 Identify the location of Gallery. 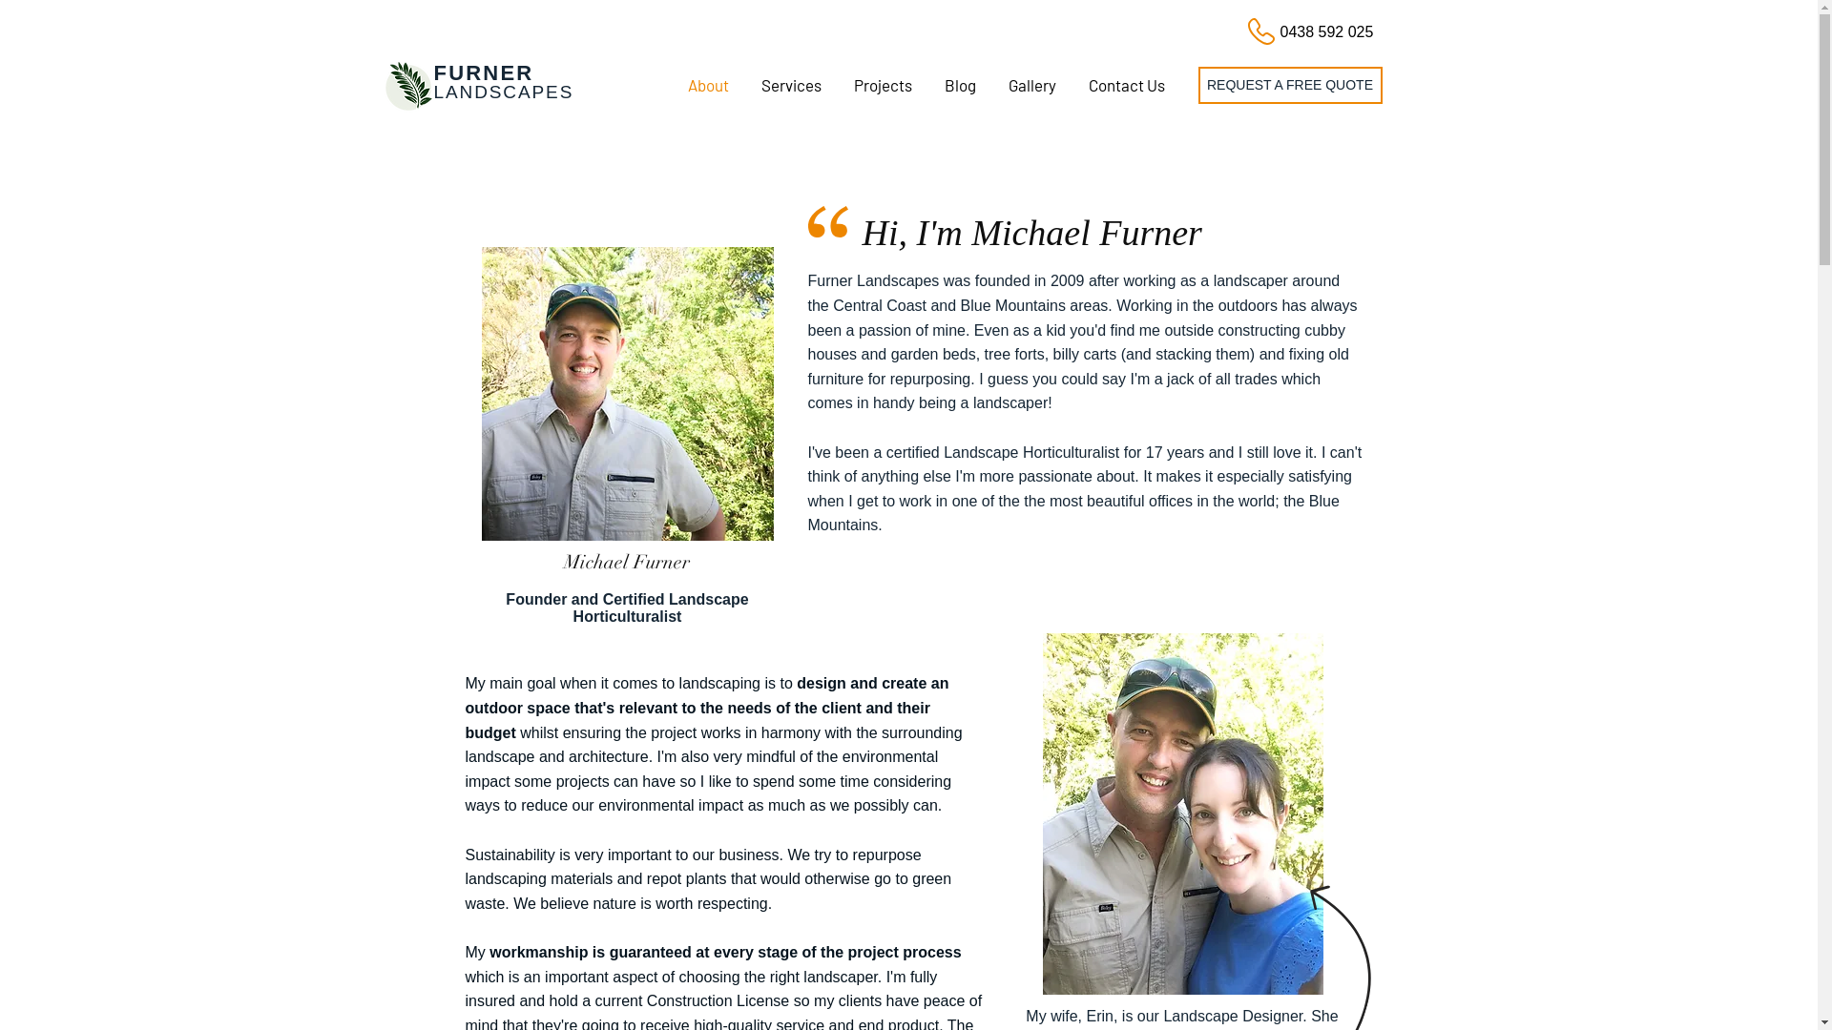
(1032, 86).